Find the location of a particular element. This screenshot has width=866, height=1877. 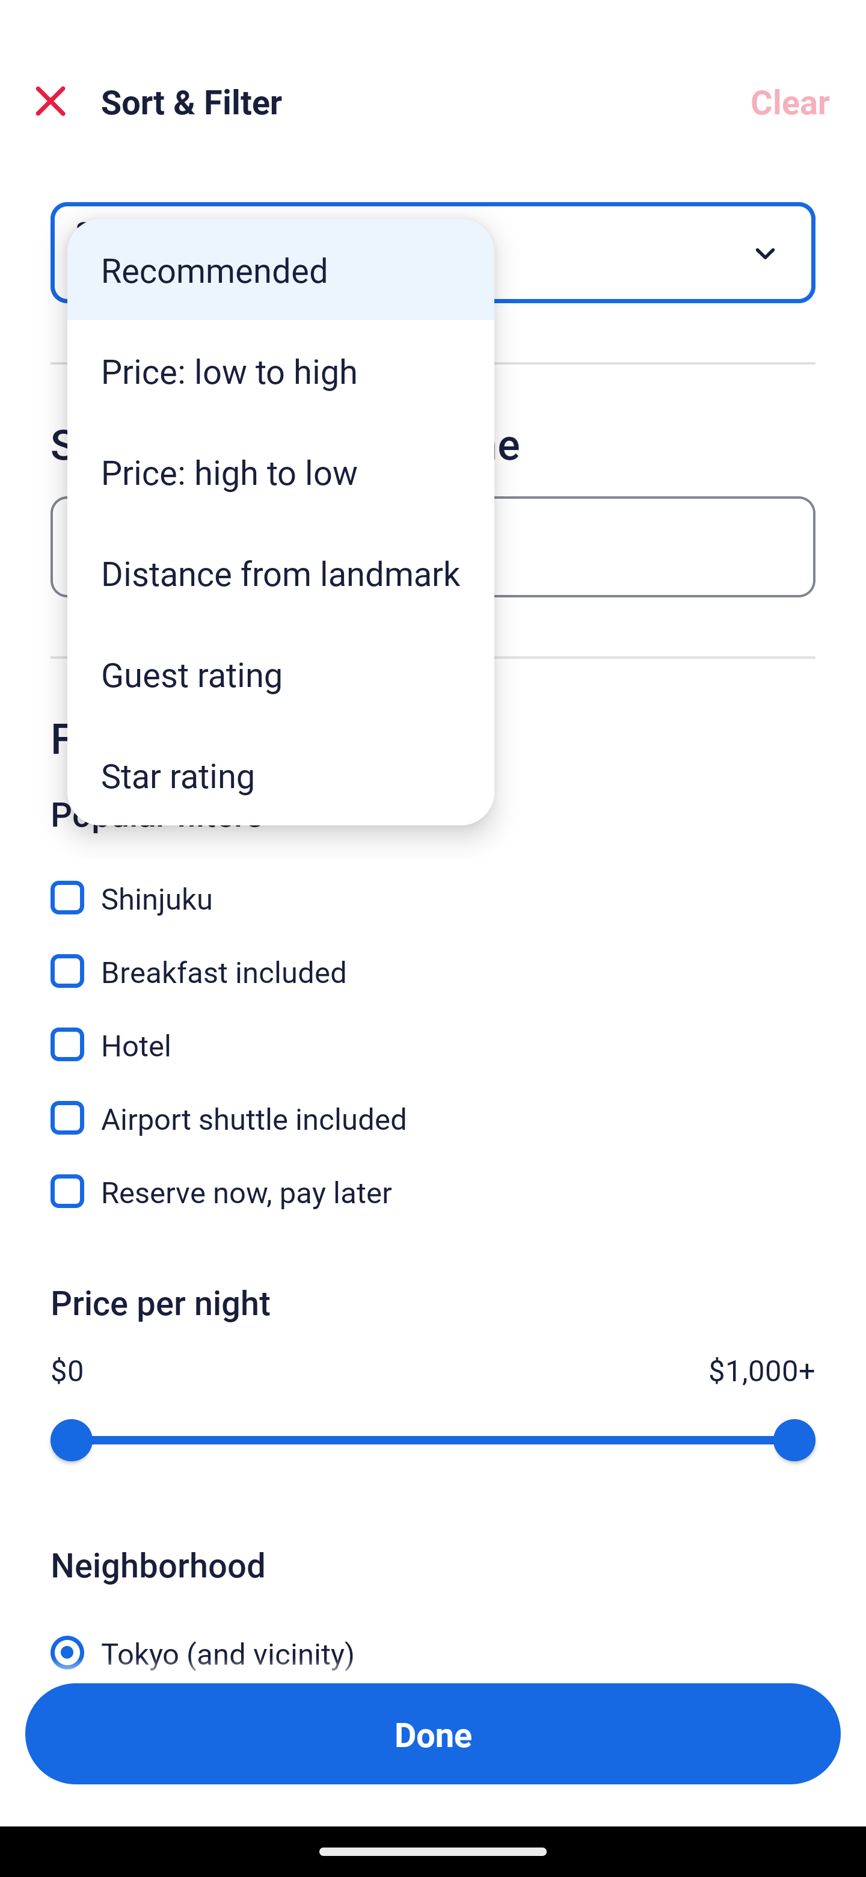

Distance from landmark is located at coordinates (281, 572).